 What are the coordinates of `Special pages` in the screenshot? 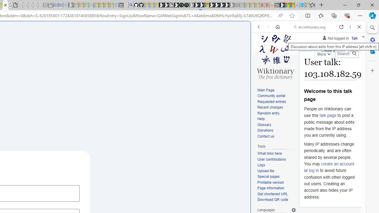 It's located at (268, 176).